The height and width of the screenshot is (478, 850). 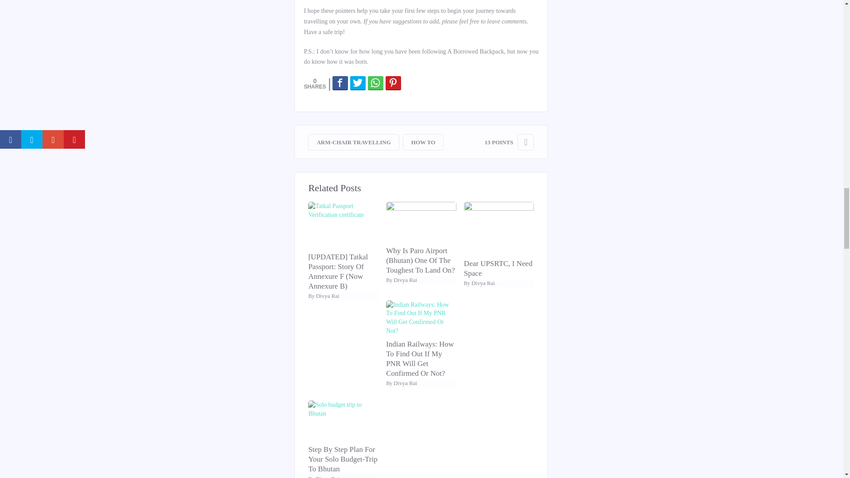 I want to click on Share on WhatsApp, so click(x=375, y=82).